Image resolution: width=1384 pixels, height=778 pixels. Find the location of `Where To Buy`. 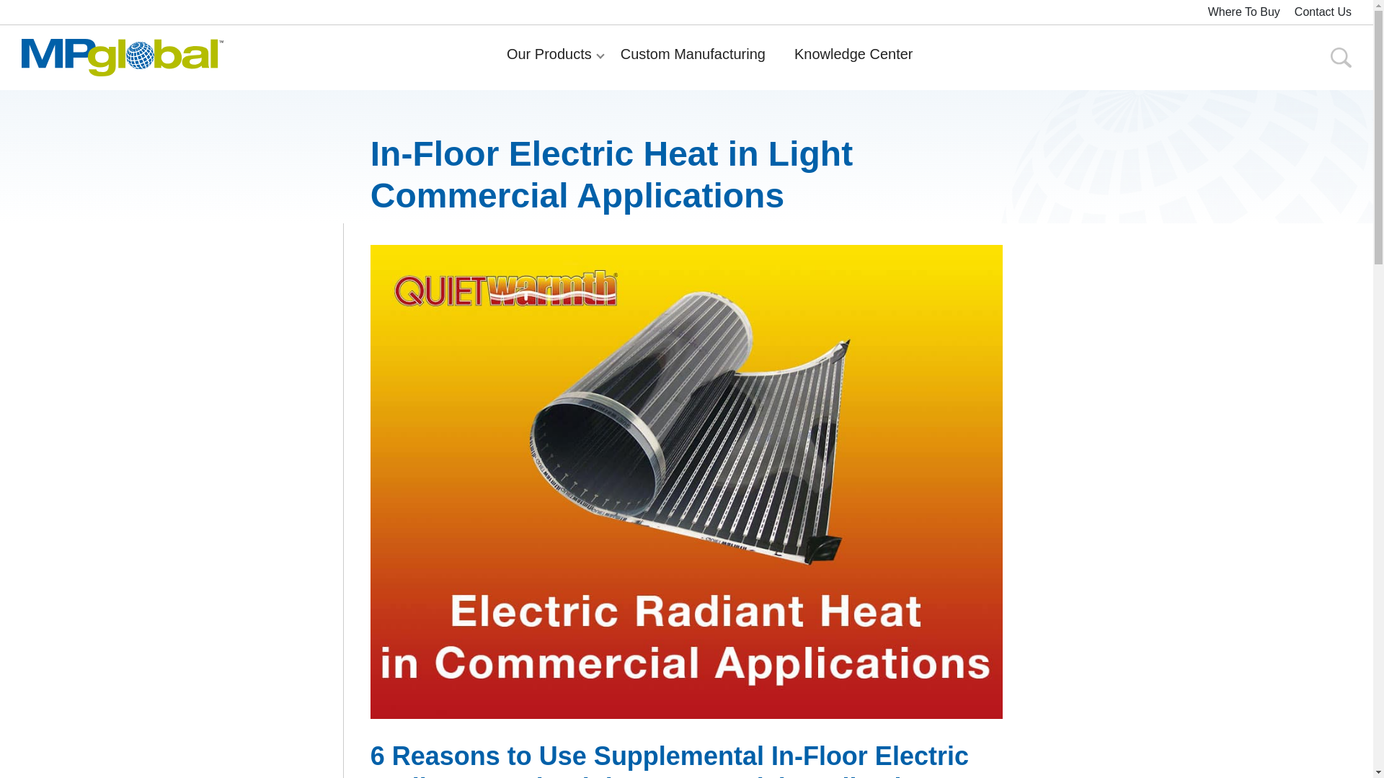

Where To Buy is located at coordinates (1244, 12).